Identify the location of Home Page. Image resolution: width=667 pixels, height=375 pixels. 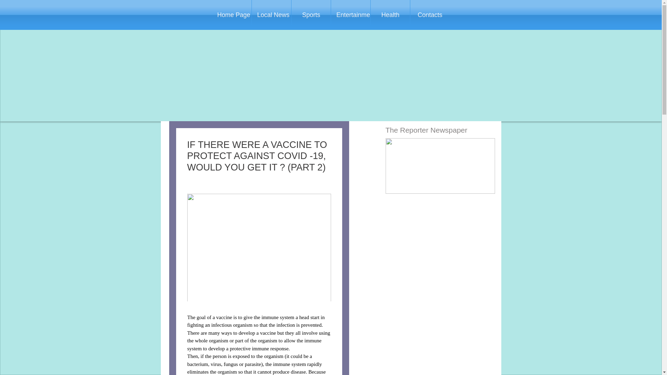
(231, 15).